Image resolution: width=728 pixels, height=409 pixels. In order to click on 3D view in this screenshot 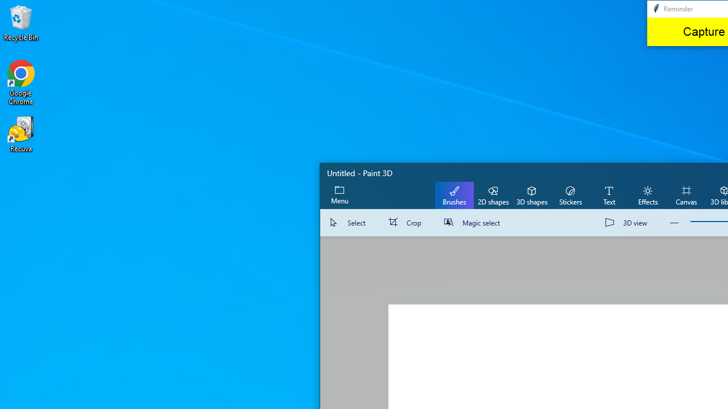, I will do `click(628, 223)`.